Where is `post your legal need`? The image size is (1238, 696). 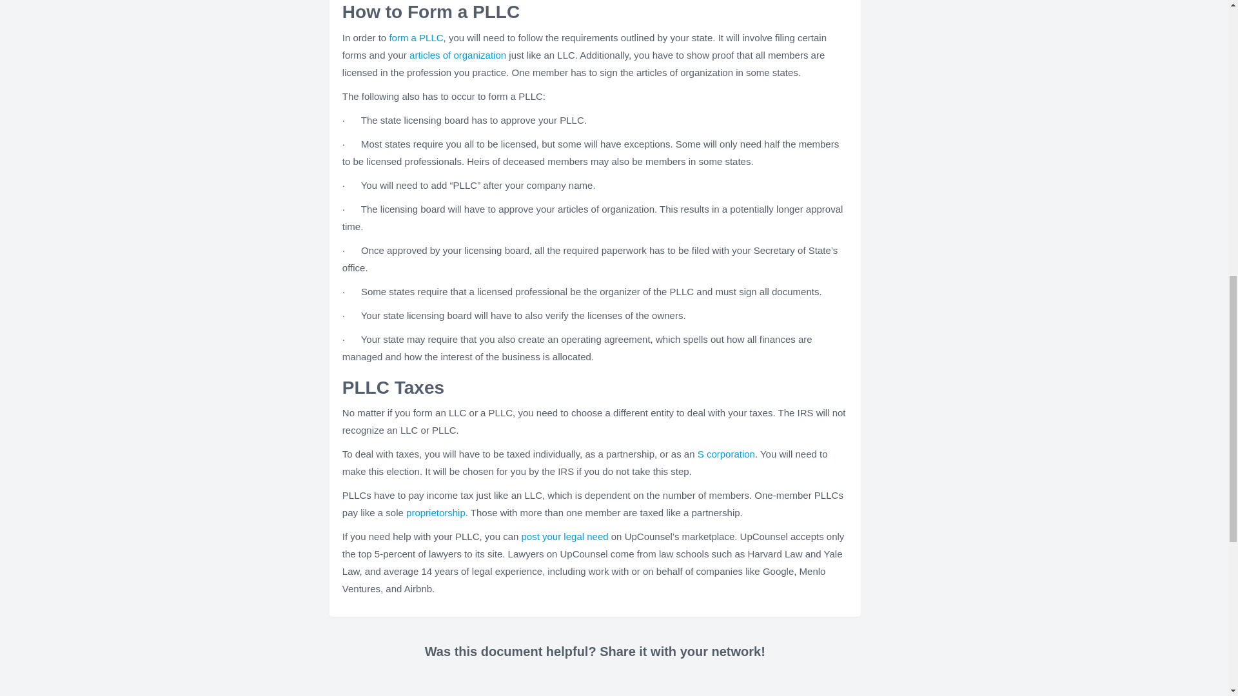
post your legal need is located at coordinates (564, 536).